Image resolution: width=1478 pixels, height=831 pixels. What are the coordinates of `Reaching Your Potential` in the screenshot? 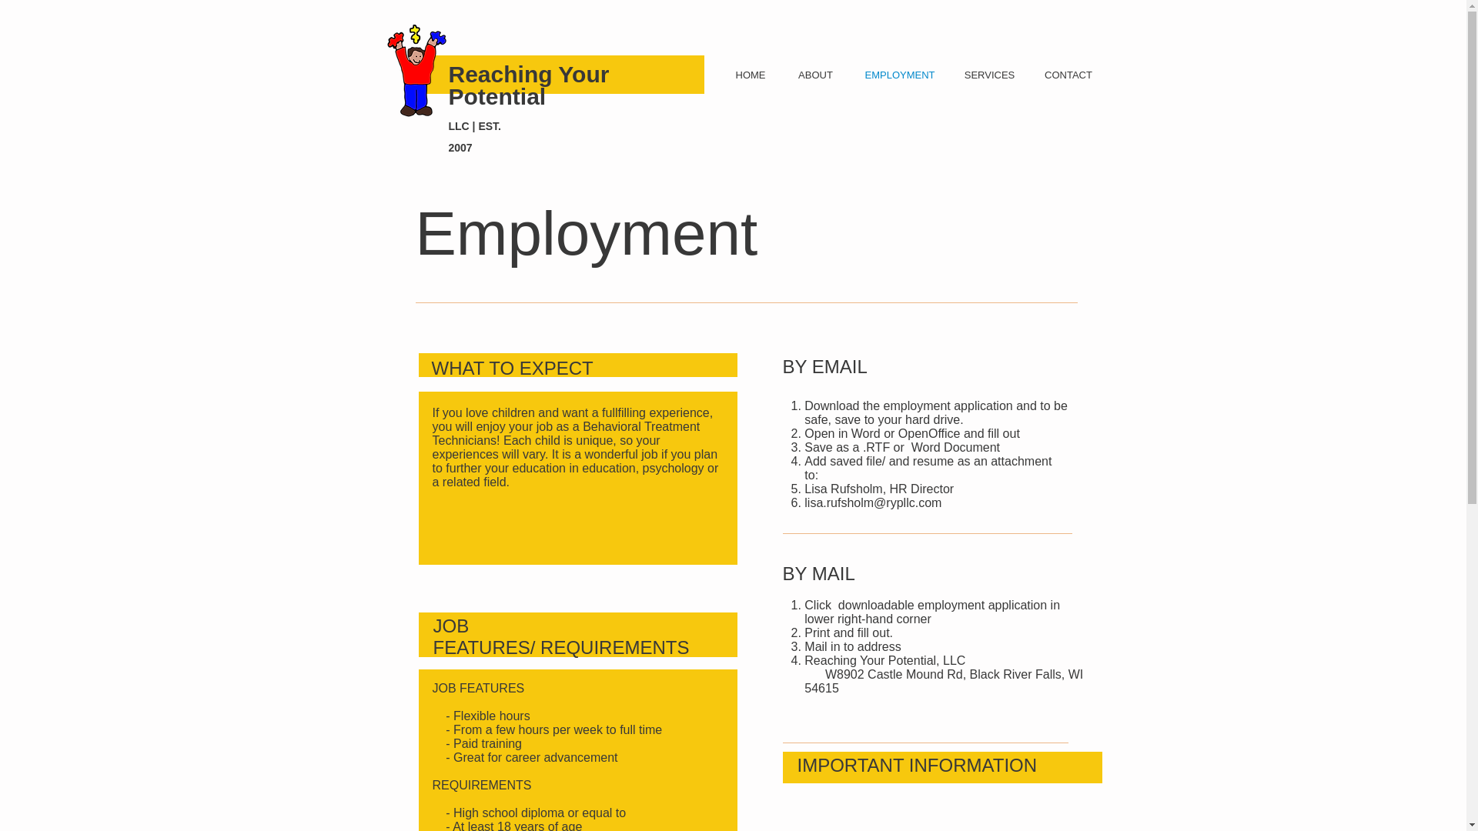 It's located at (528, 85).